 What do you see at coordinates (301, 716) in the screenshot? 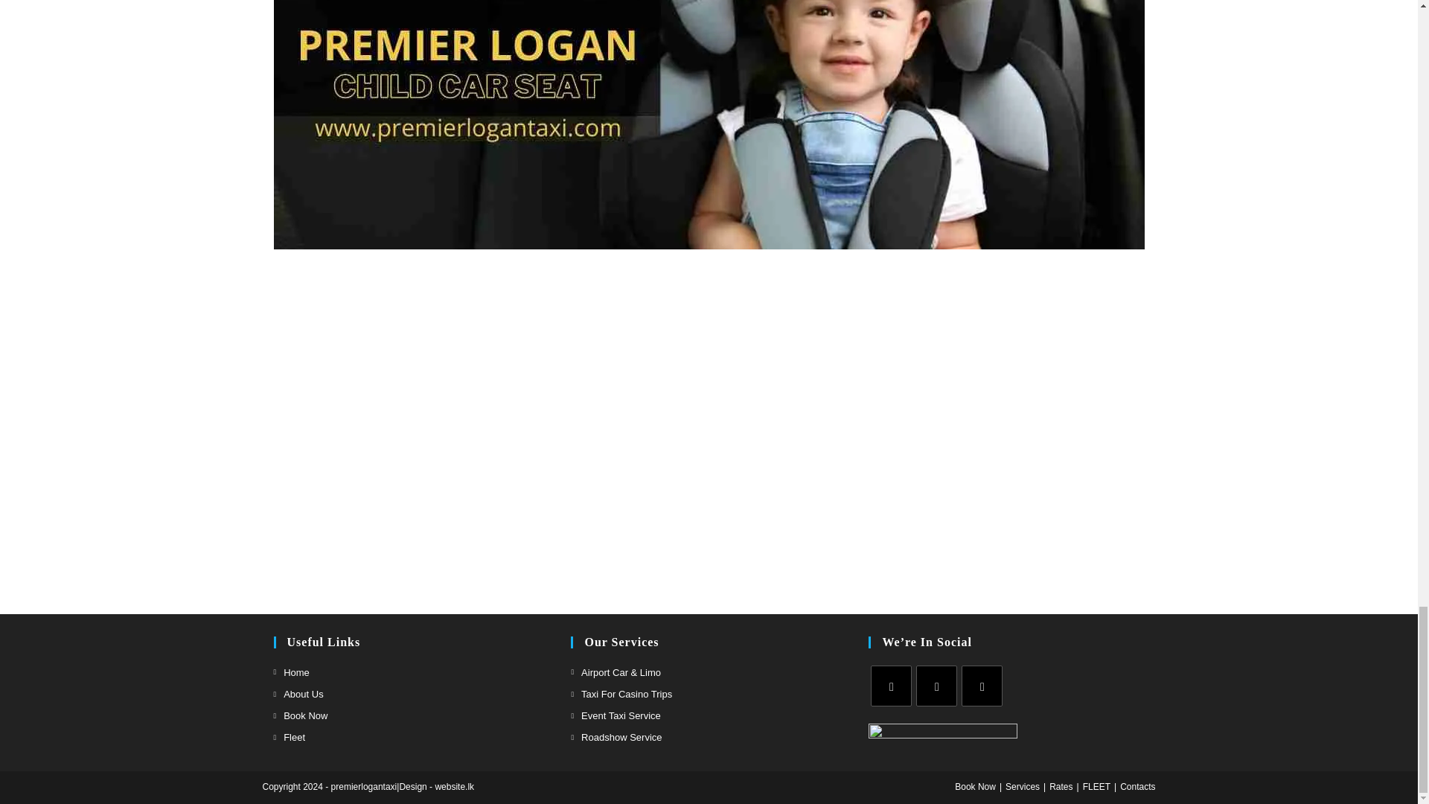
I see `Book Now` at bounding box center [301, 716].